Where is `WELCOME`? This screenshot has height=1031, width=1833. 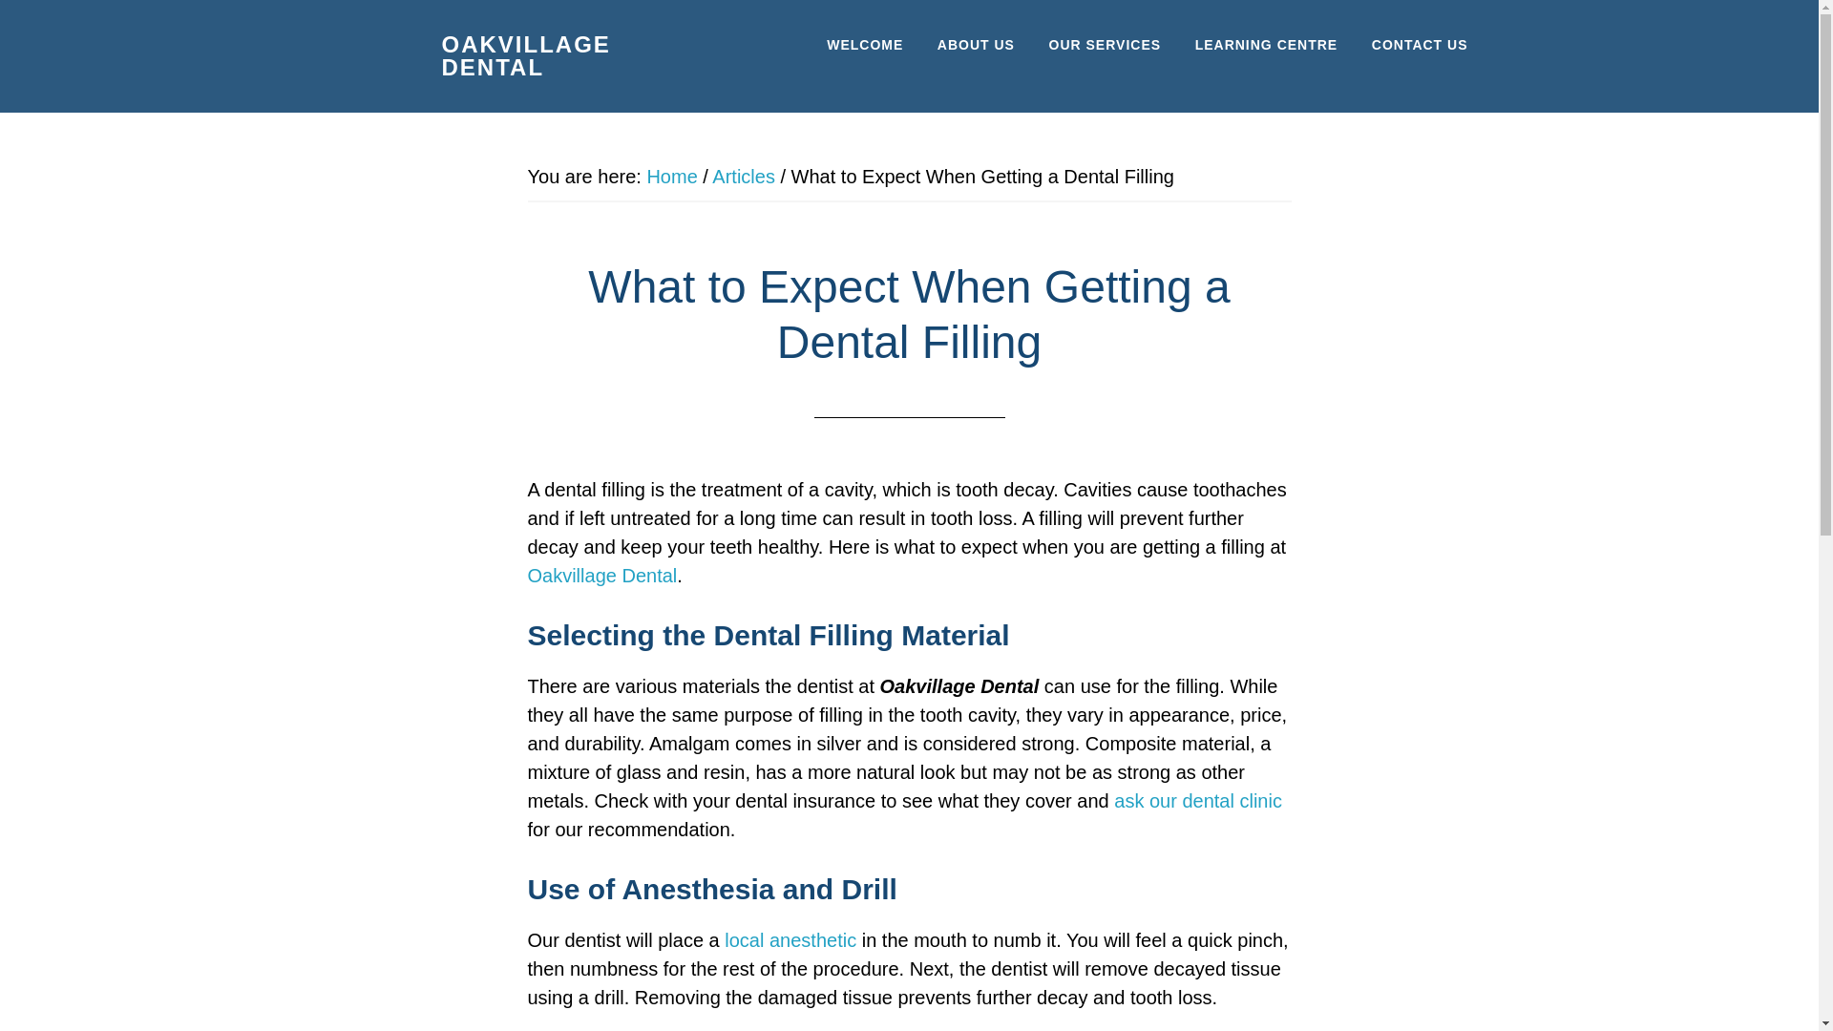
WELCOME is located at coordinates (865, 46).